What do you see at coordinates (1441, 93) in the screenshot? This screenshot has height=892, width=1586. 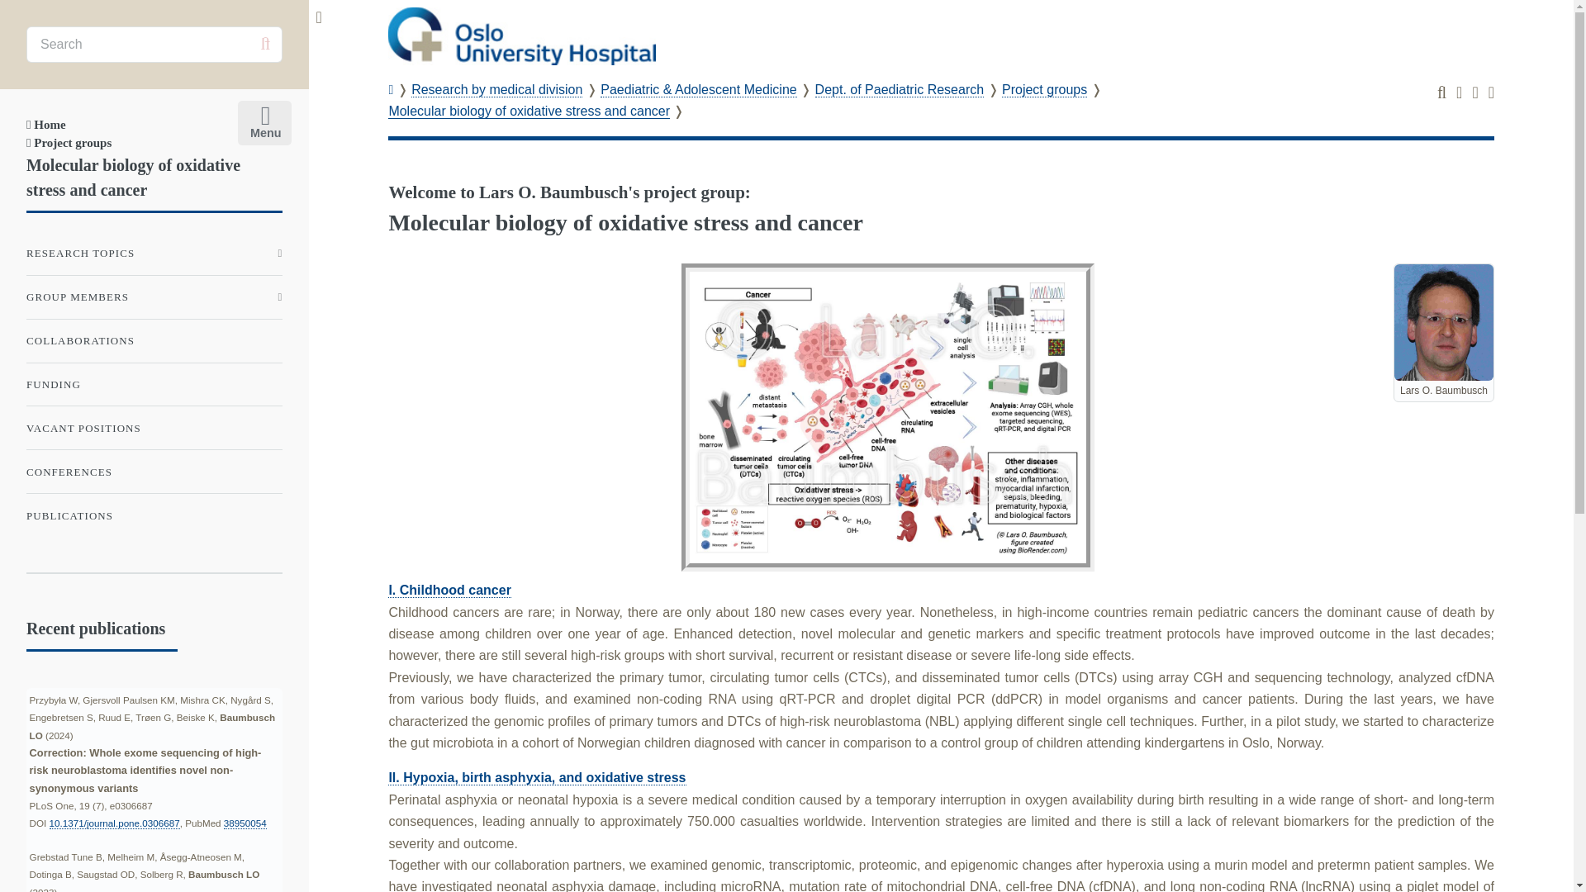 I see `Search` at bounding box center [1441, 93].